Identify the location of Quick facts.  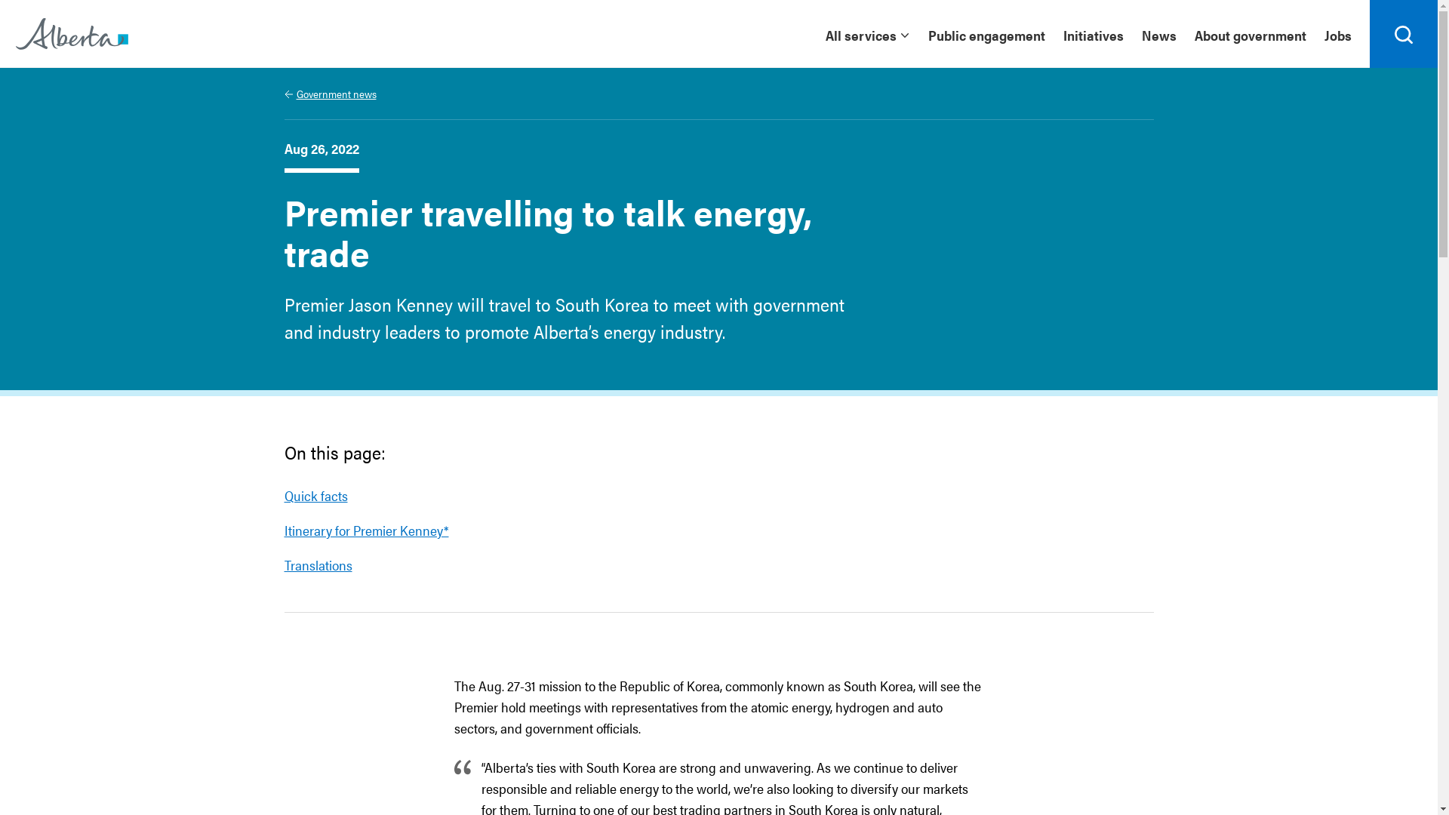
(315, 495).